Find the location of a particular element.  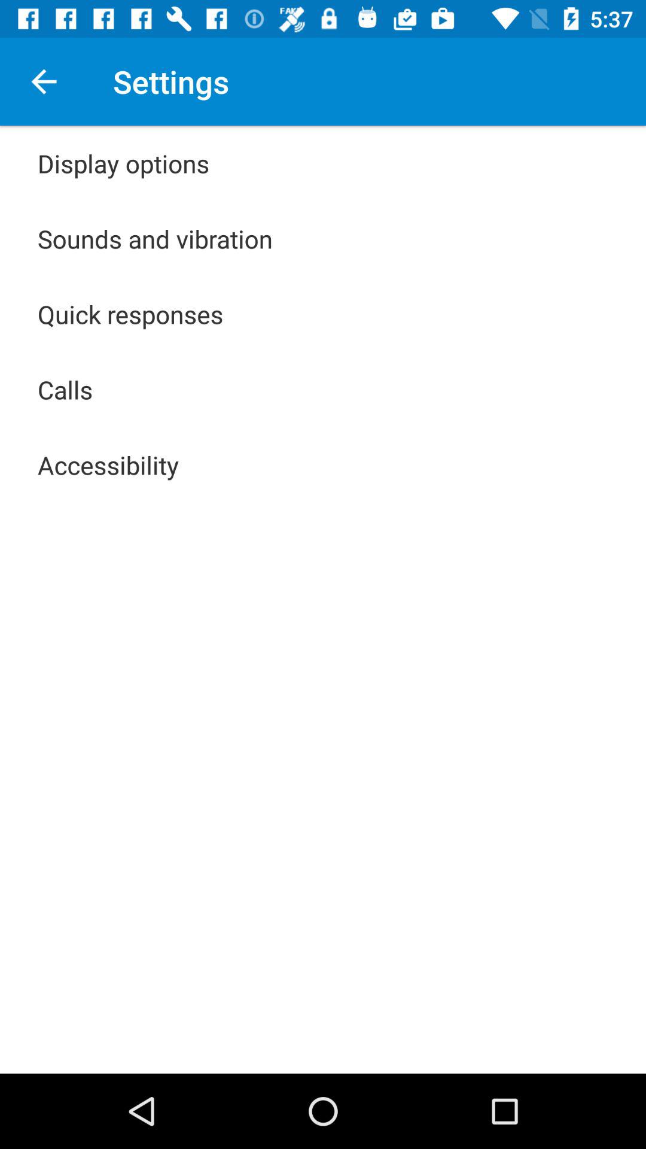

launch icon below calls item is located at coordinates (108, 464).